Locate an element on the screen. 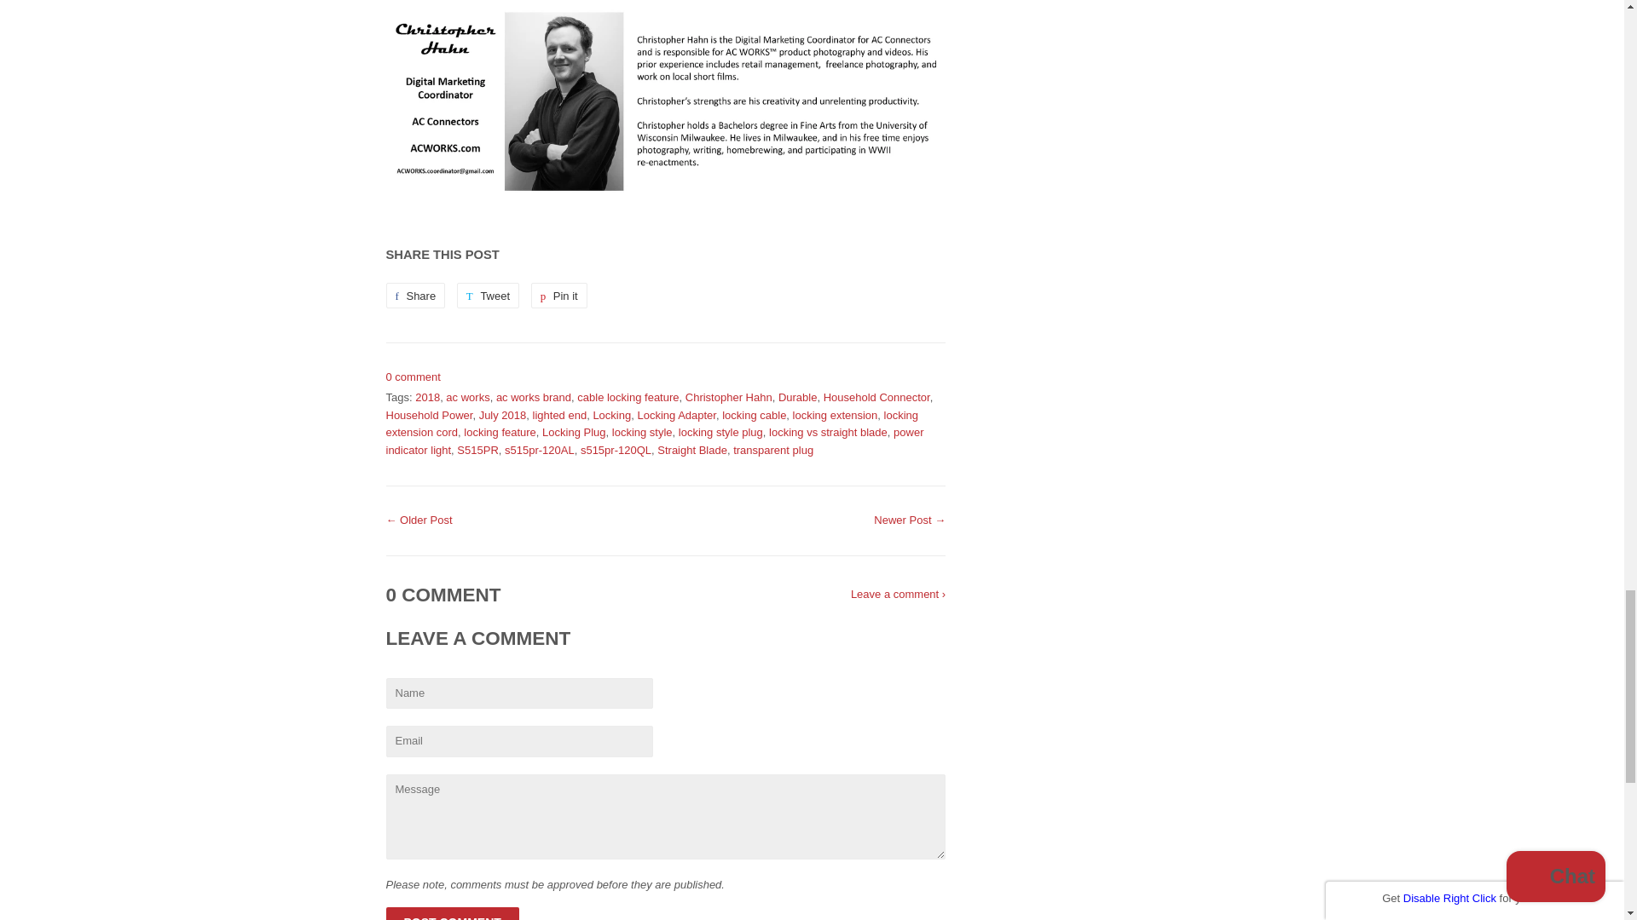  Christopher Hahn Marketing Coordinator  is located at coordinates (665, 101).